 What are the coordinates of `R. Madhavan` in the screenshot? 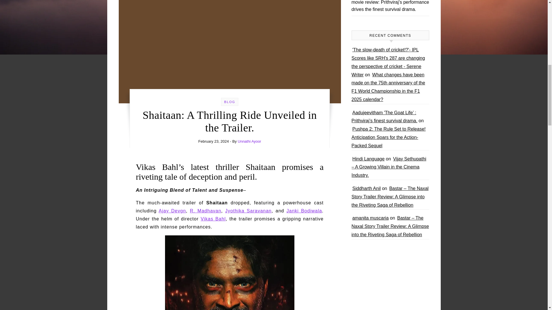 It's located at (205, 211).